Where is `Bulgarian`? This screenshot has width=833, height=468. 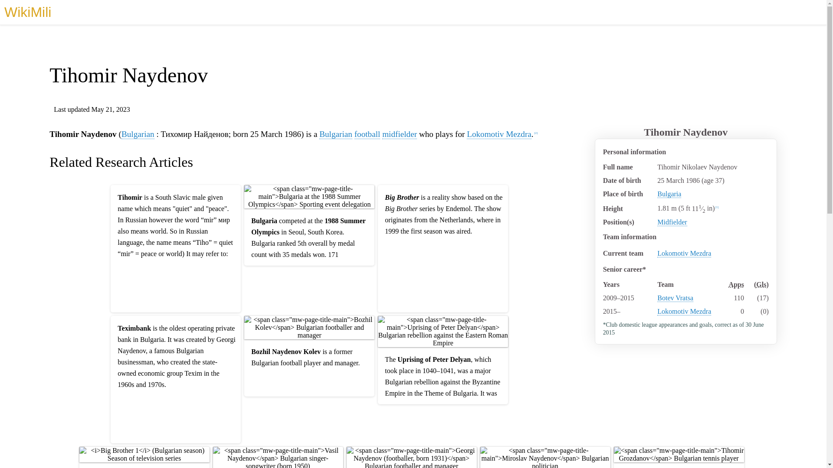 Bulgarian is located at coordinates (336, 134).